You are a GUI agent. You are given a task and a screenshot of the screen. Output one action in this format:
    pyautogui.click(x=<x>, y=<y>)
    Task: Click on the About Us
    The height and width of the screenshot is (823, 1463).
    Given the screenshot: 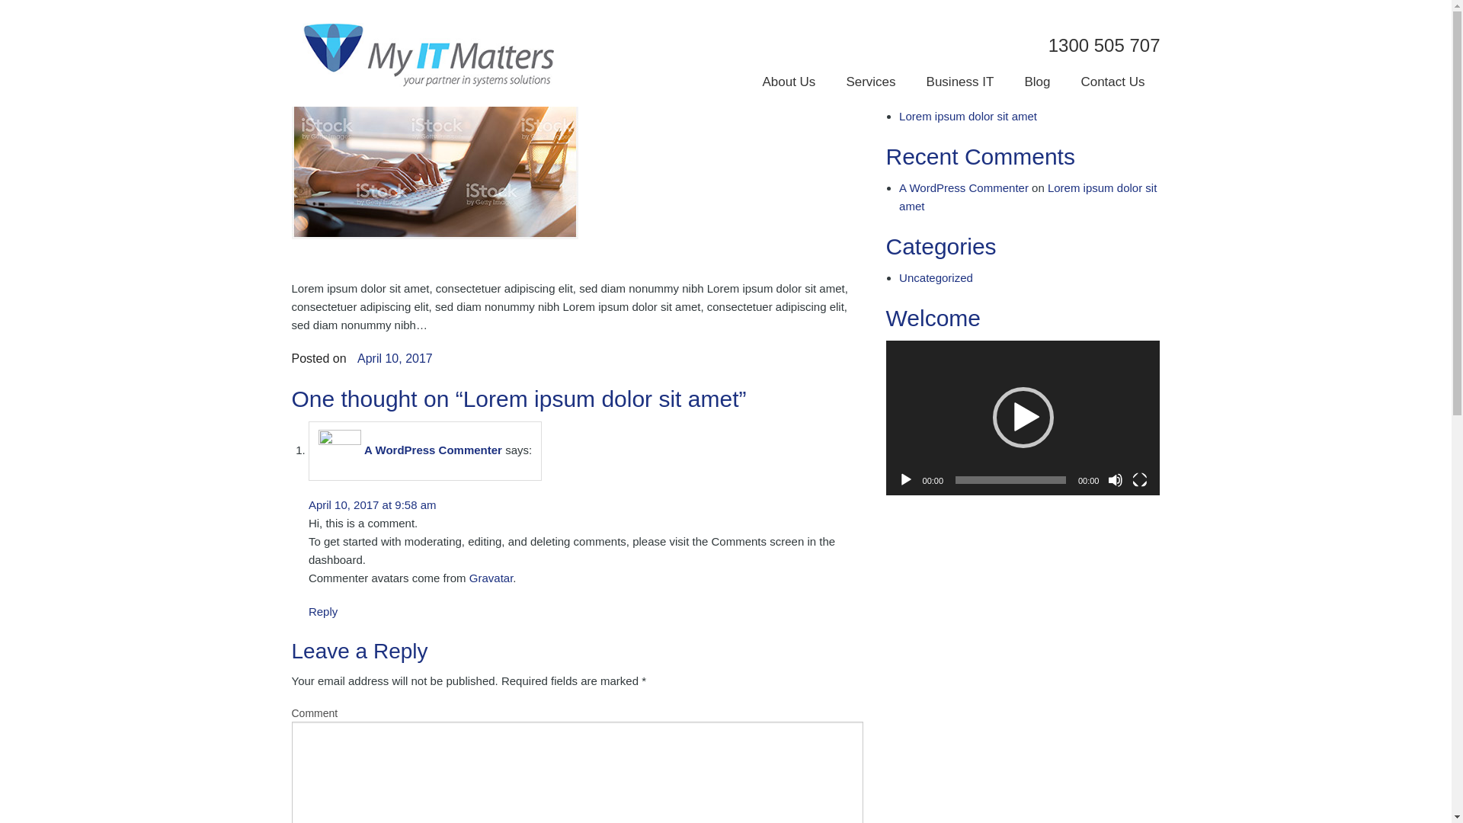 What is the action you would take?
    pyautogui.click(x=788, y=82)
    